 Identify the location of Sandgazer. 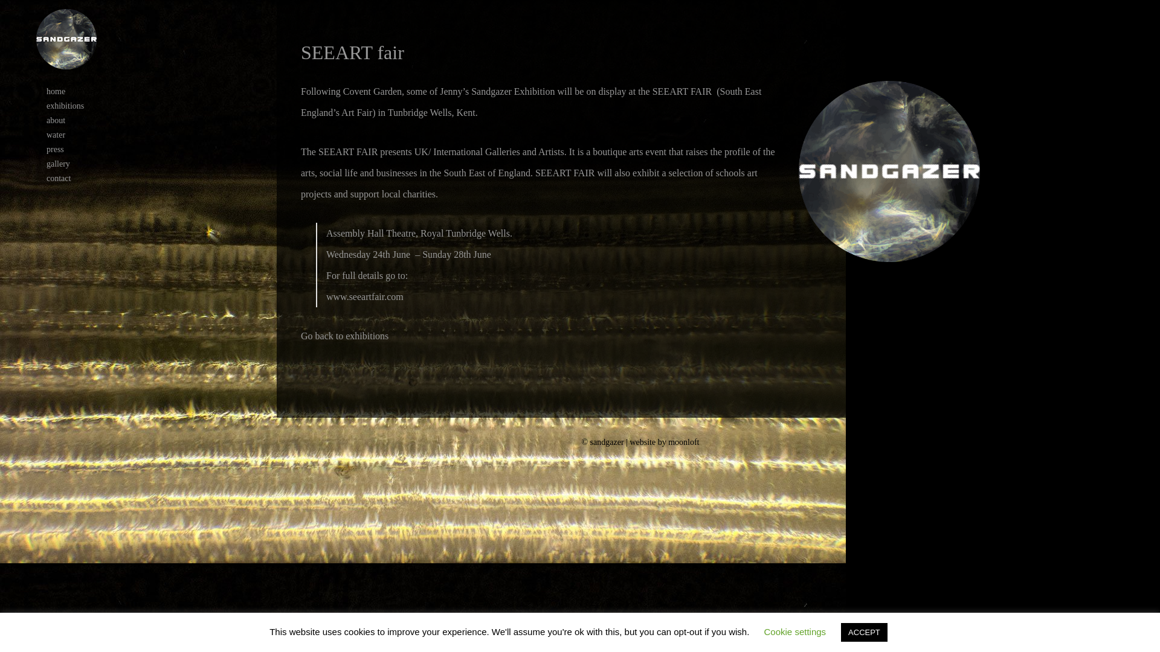
(66, 39).